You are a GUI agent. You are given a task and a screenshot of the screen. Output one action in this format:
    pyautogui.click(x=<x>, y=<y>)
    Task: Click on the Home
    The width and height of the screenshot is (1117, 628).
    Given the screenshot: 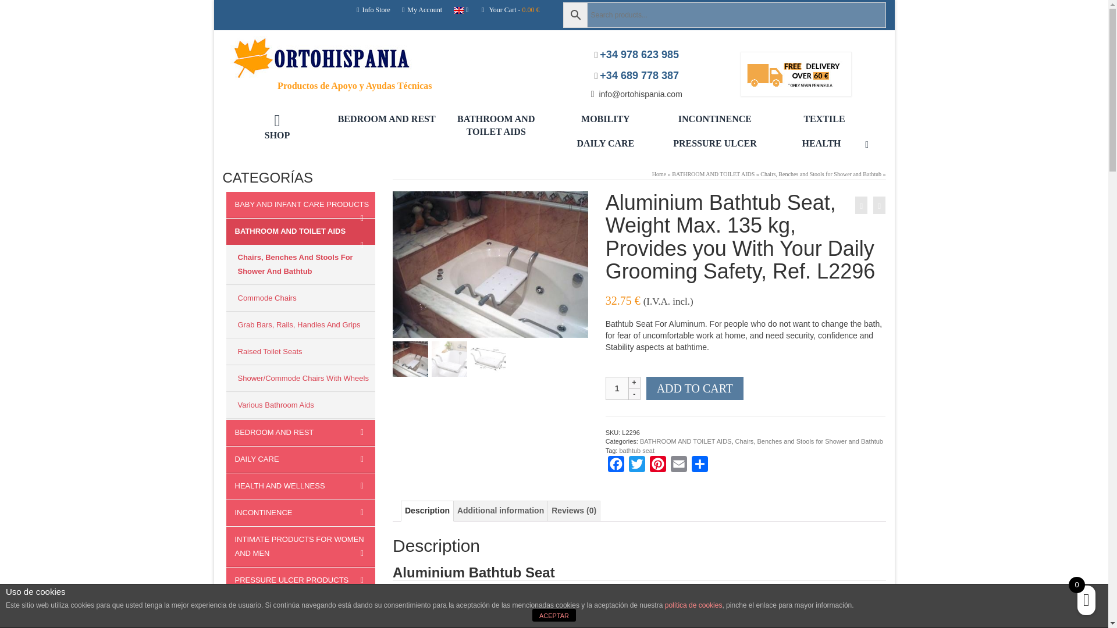 What is the action you would take?
    pyautogui.click(x=659, y=173)
    